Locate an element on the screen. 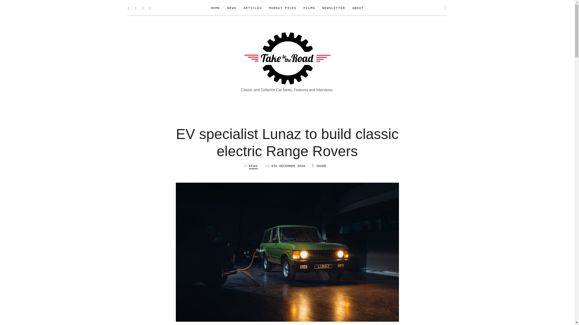 The image size is (579, 325). 8TH DECEMBER 2020 is located at coordinates (289, 166).